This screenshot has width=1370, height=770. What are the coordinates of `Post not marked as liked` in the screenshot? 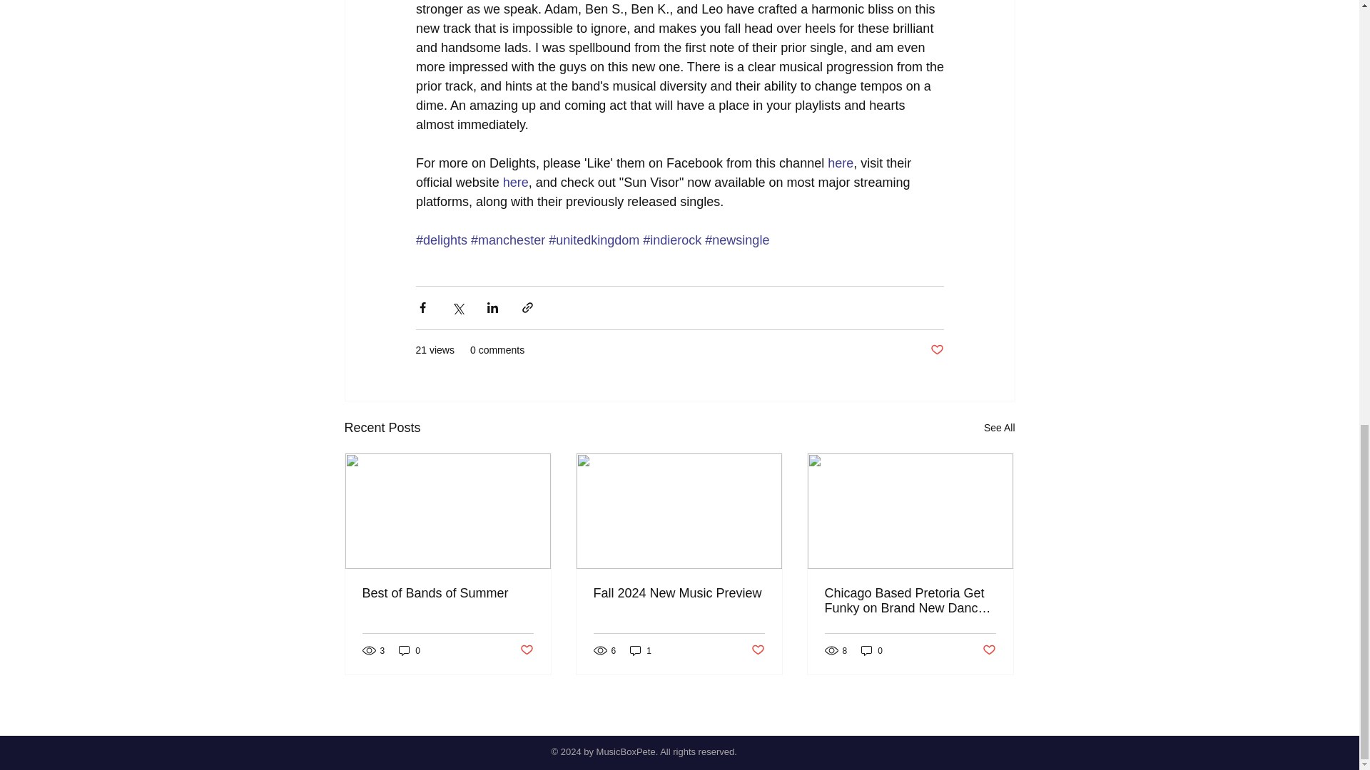 It's located at (525, 650).